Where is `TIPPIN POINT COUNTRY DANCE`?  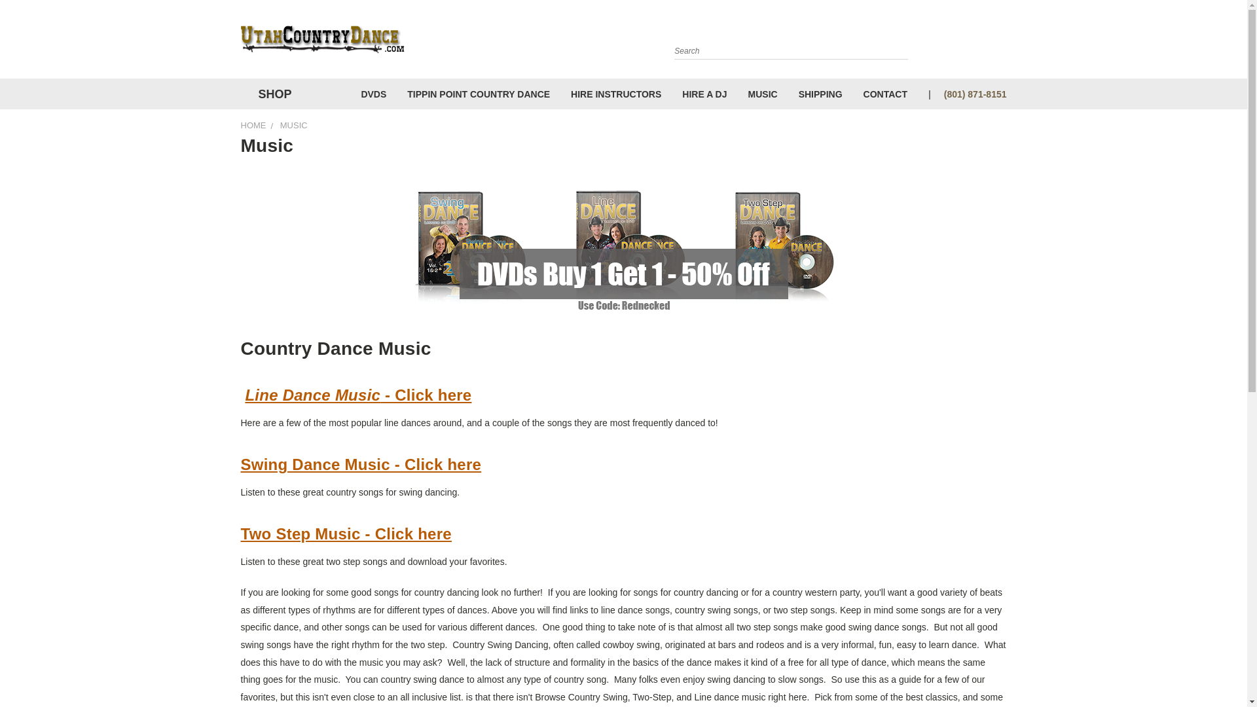
TIPPIN POINT COUNTRY DANCE is located at coordinates (479, 93).